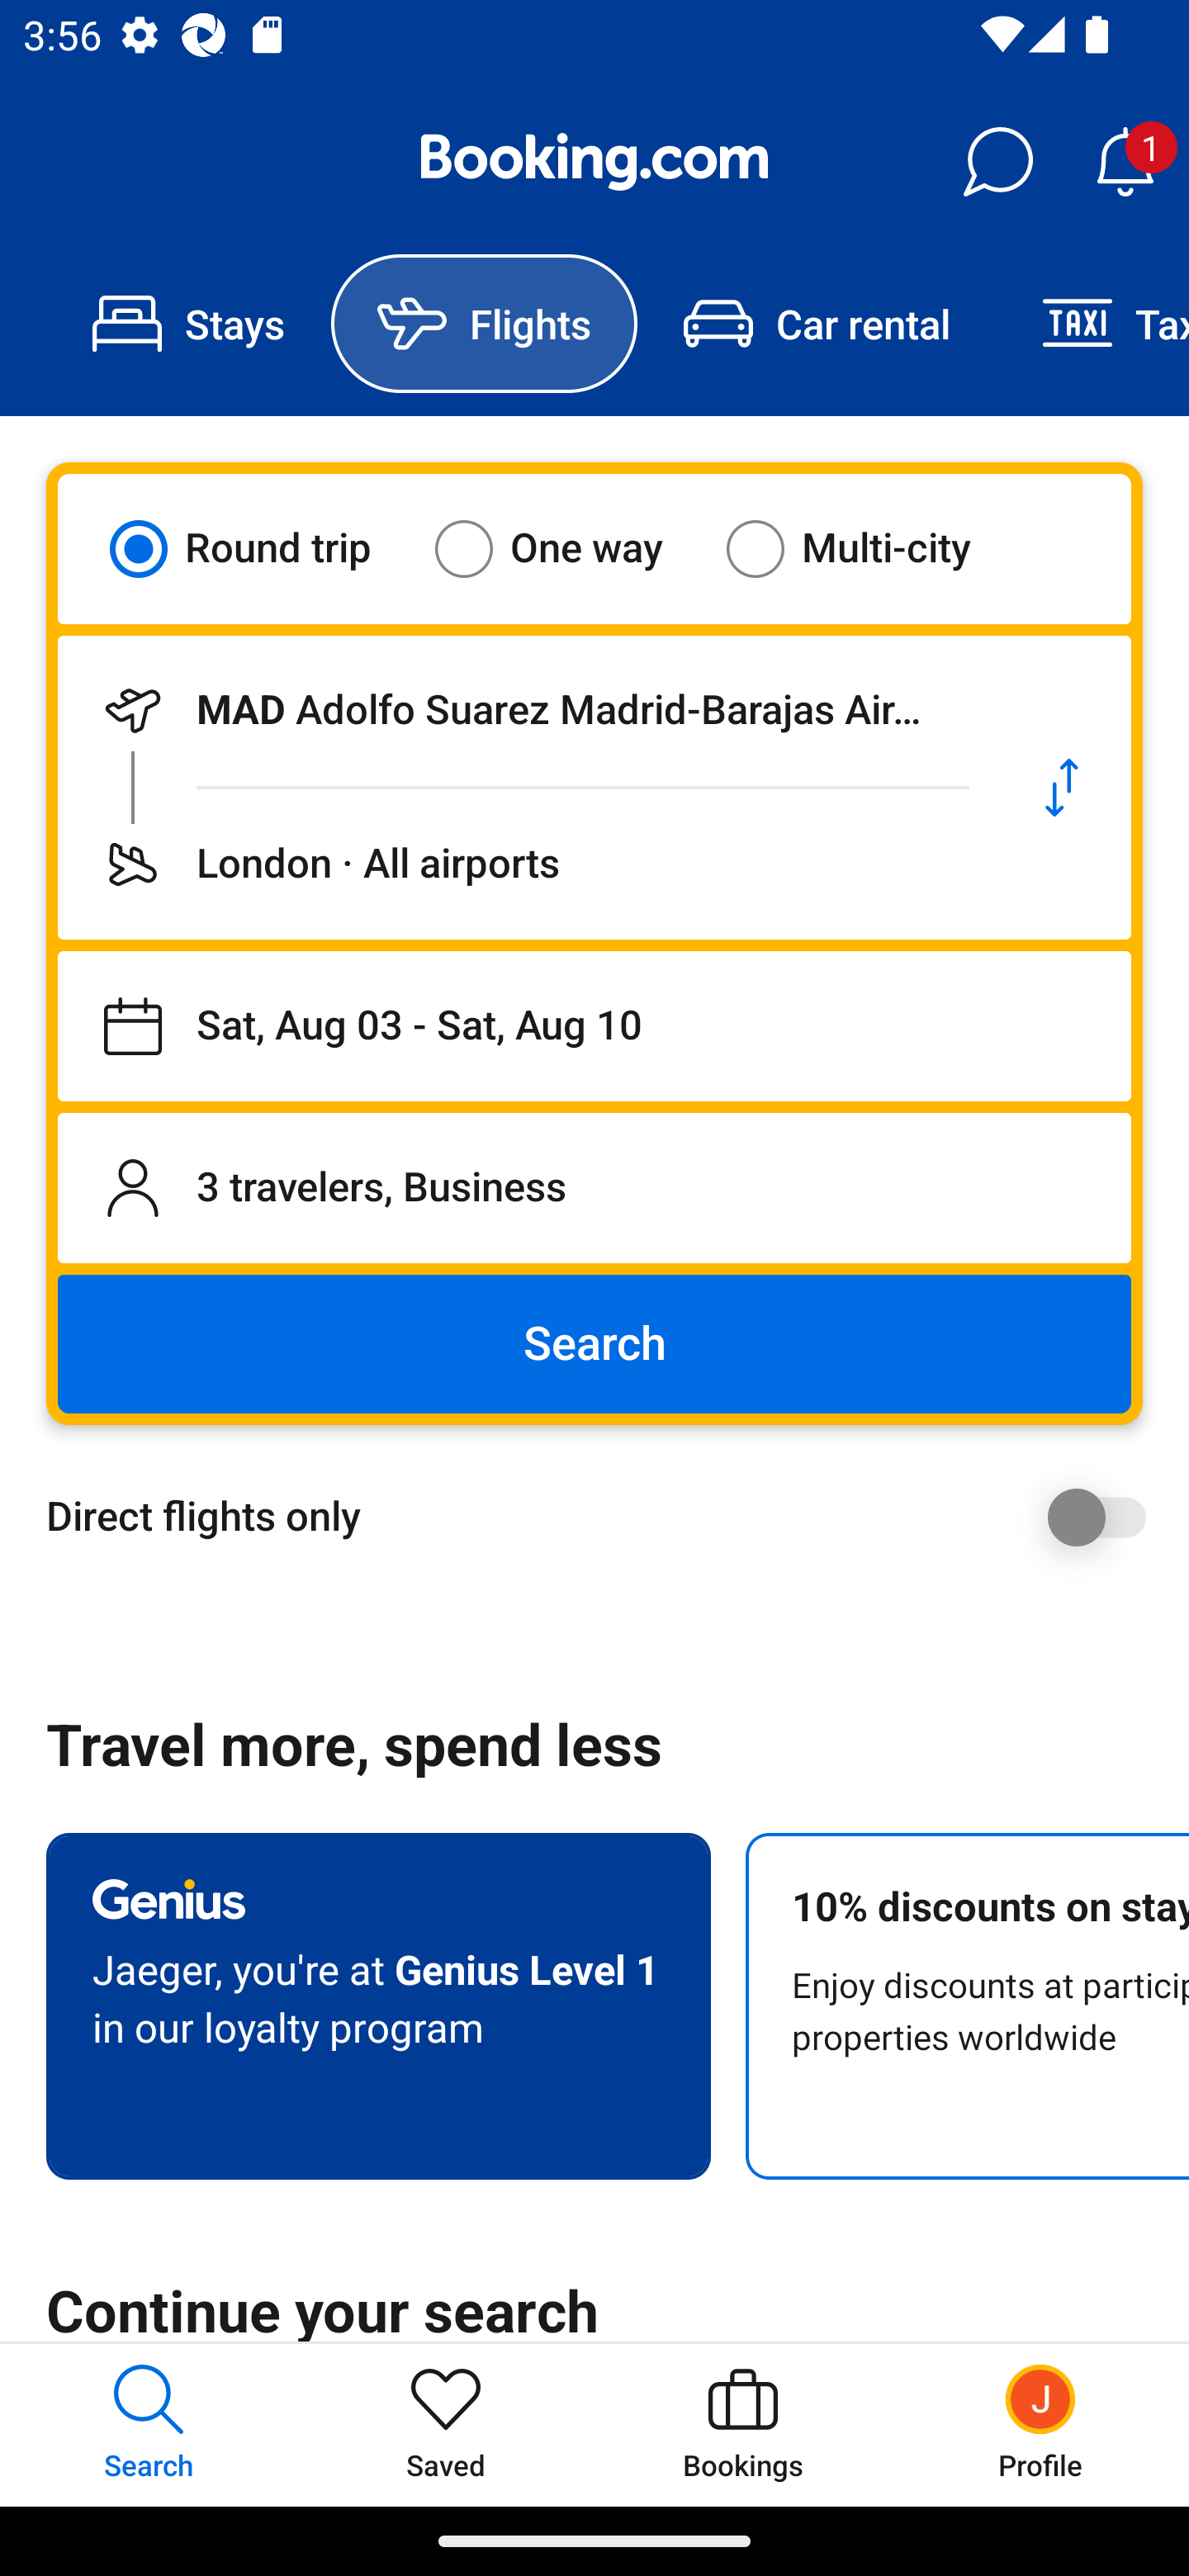 Image resolution: width=1189 pixels, height=2576 pixels. What do you see at coordinates (816, 324) in the screenshot?
I see `Car rental` at bounding box center [816, 324].